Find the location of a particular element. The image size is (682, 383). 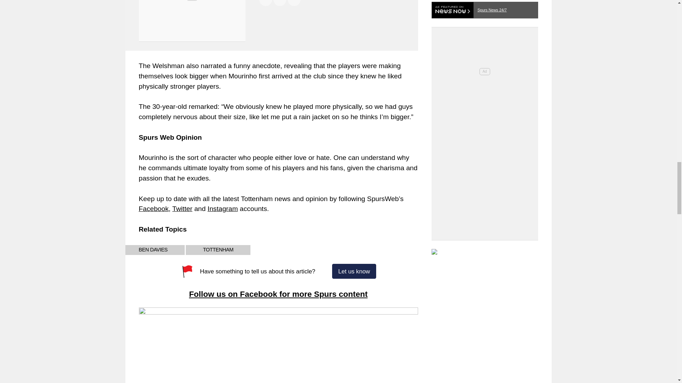

Instagram is located at coordinates (222, 209).